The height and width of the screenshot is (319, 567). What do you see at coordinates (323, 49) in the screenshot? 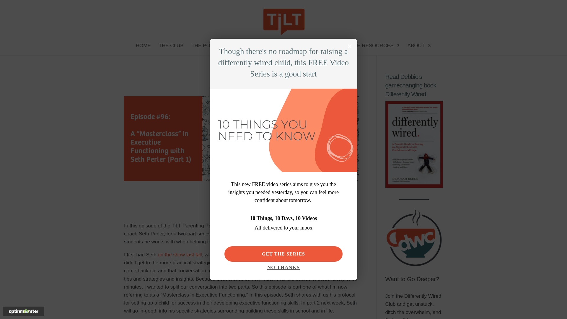
I see `SPEAKING` at bounding box center [323, 49].